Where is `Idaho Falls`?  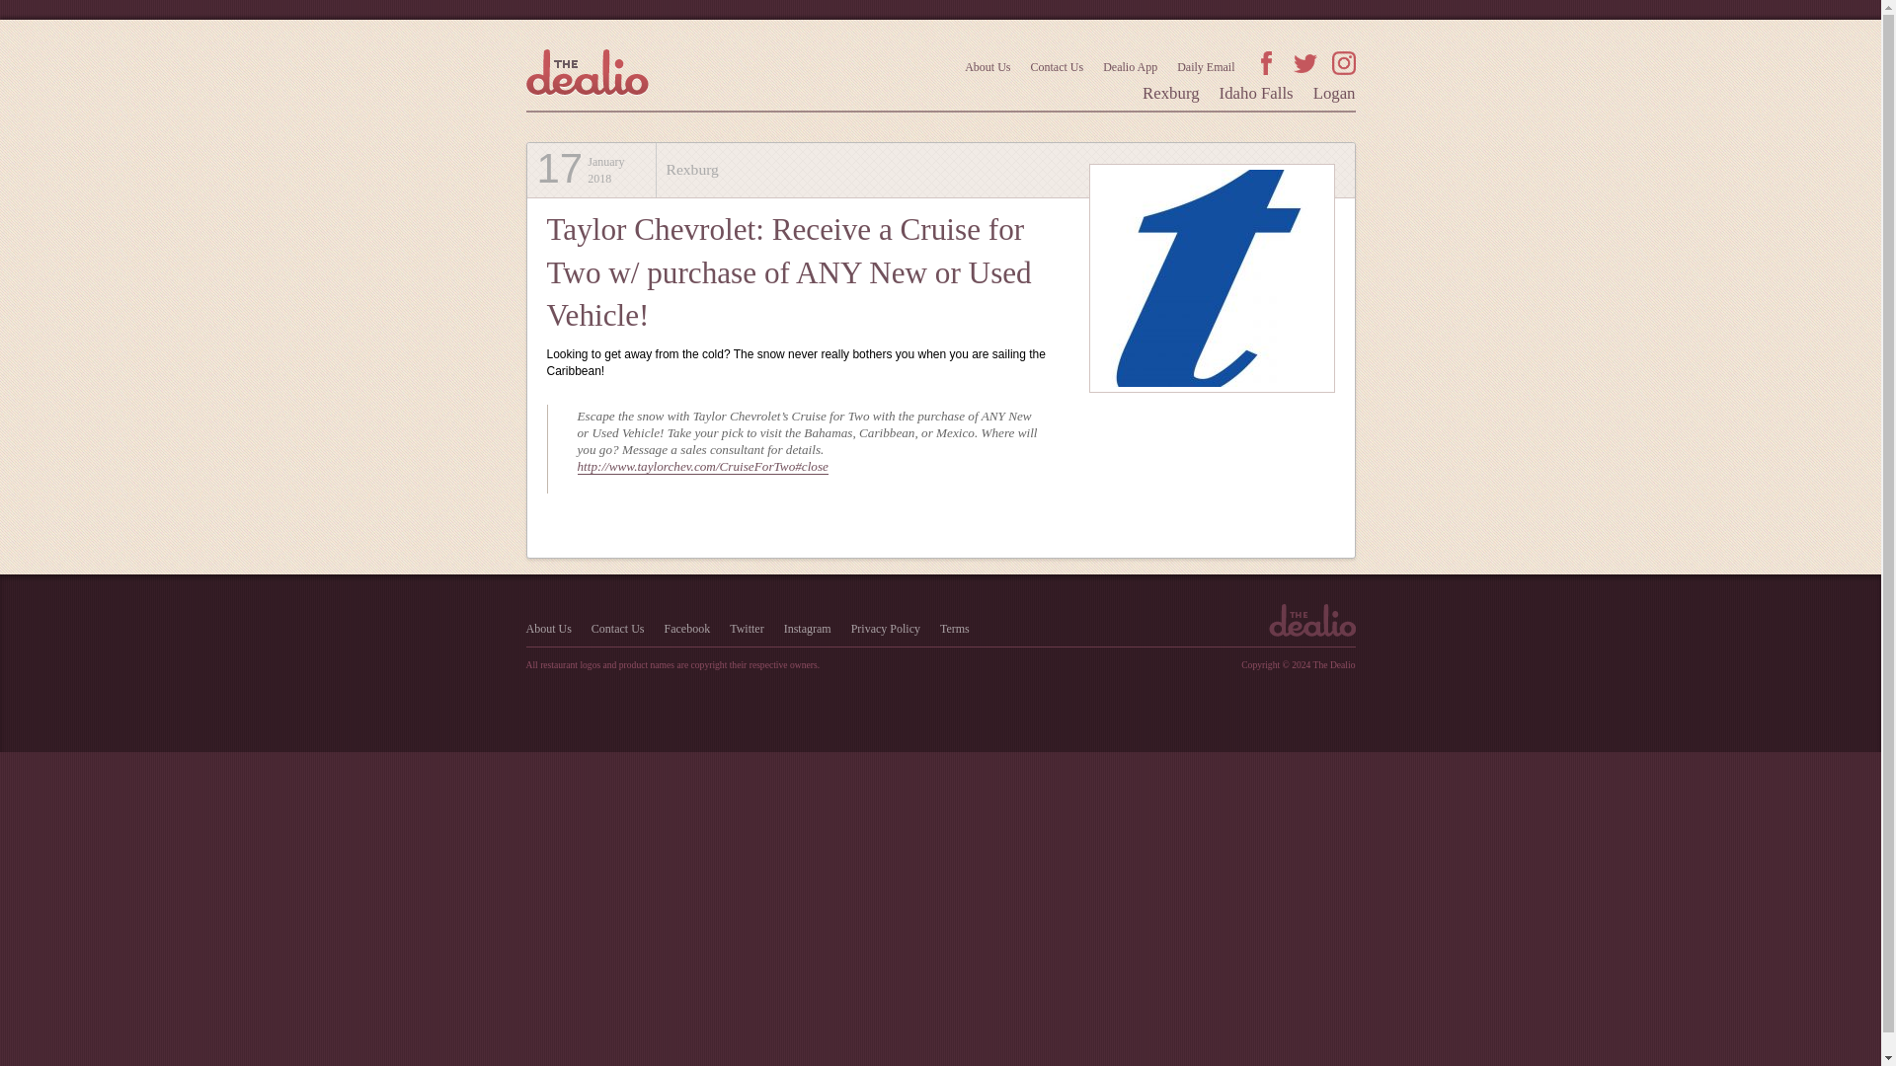 Idaho Falls is located at coordinates (1256, 93).